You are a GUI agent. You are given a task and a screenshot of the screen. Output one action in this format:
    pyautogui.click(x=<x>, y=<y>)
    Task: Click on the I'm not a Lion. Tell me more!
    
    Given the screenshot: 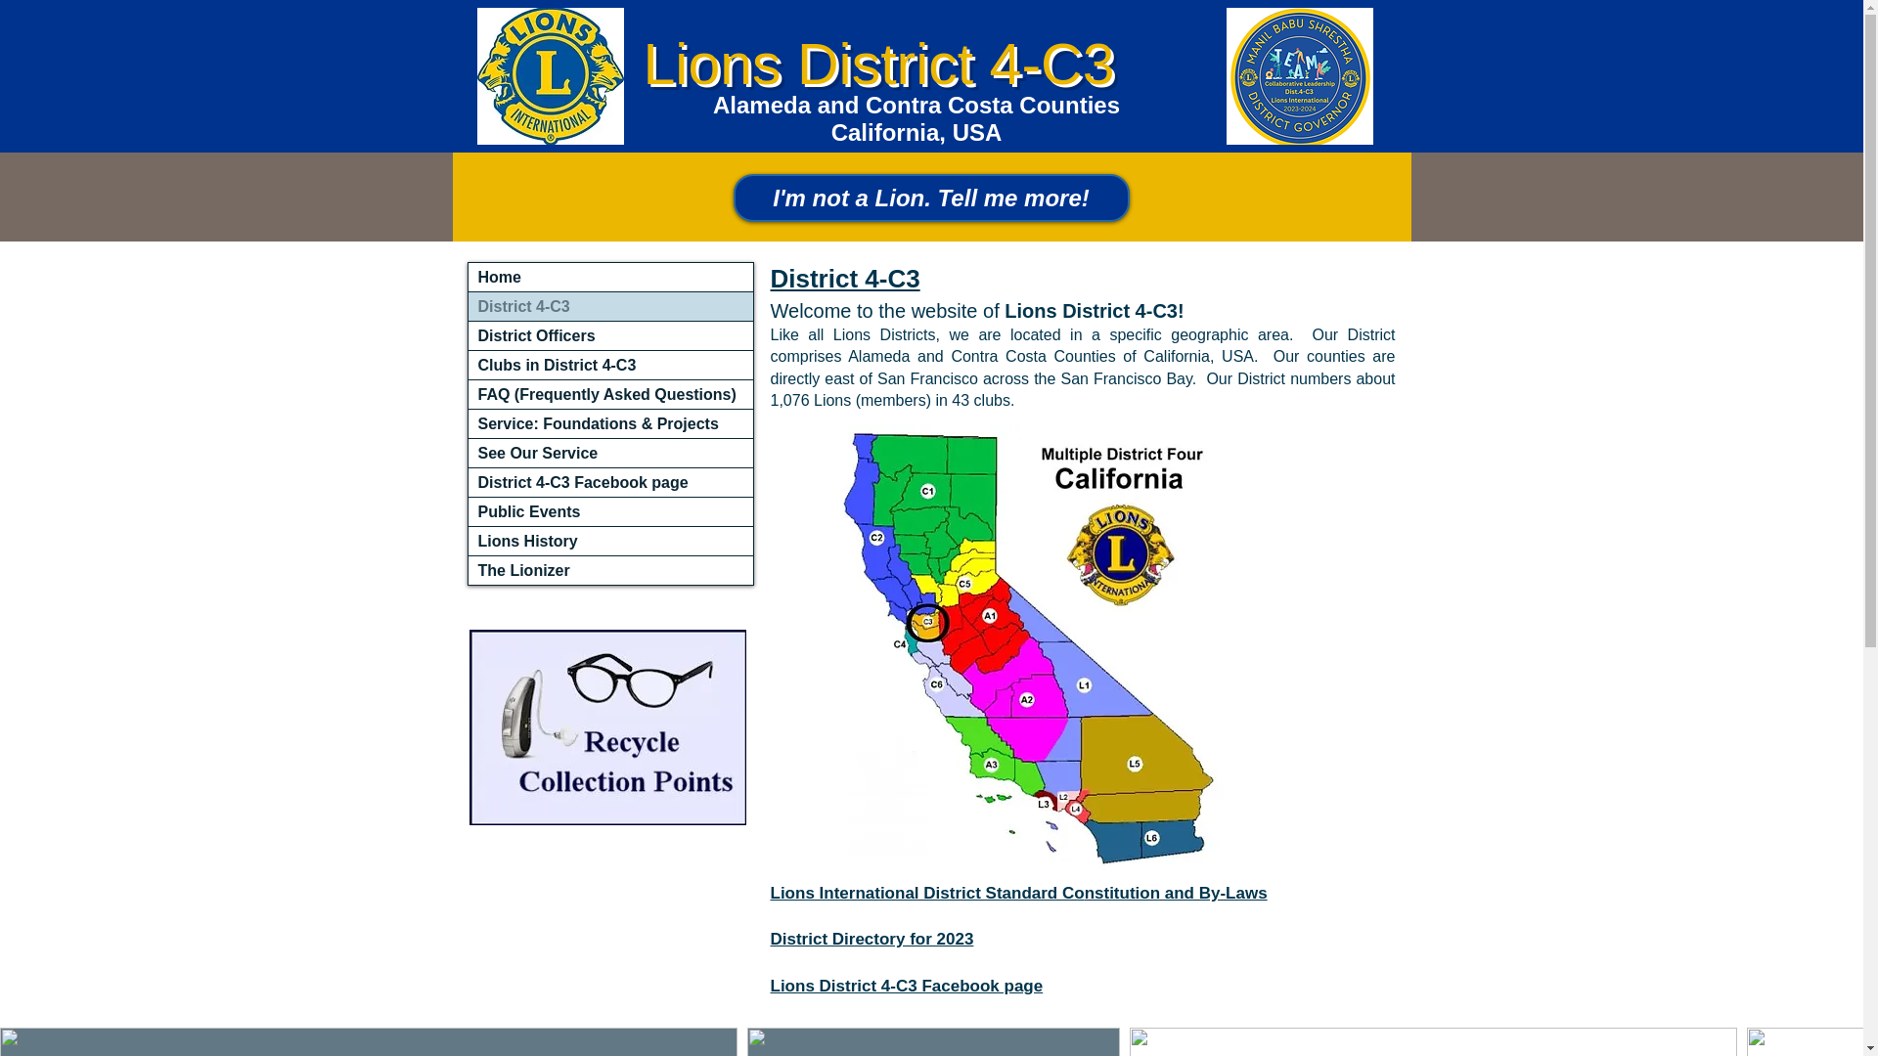 What is the action you would take?
    pyautogui.click(x=931, y=198)
    